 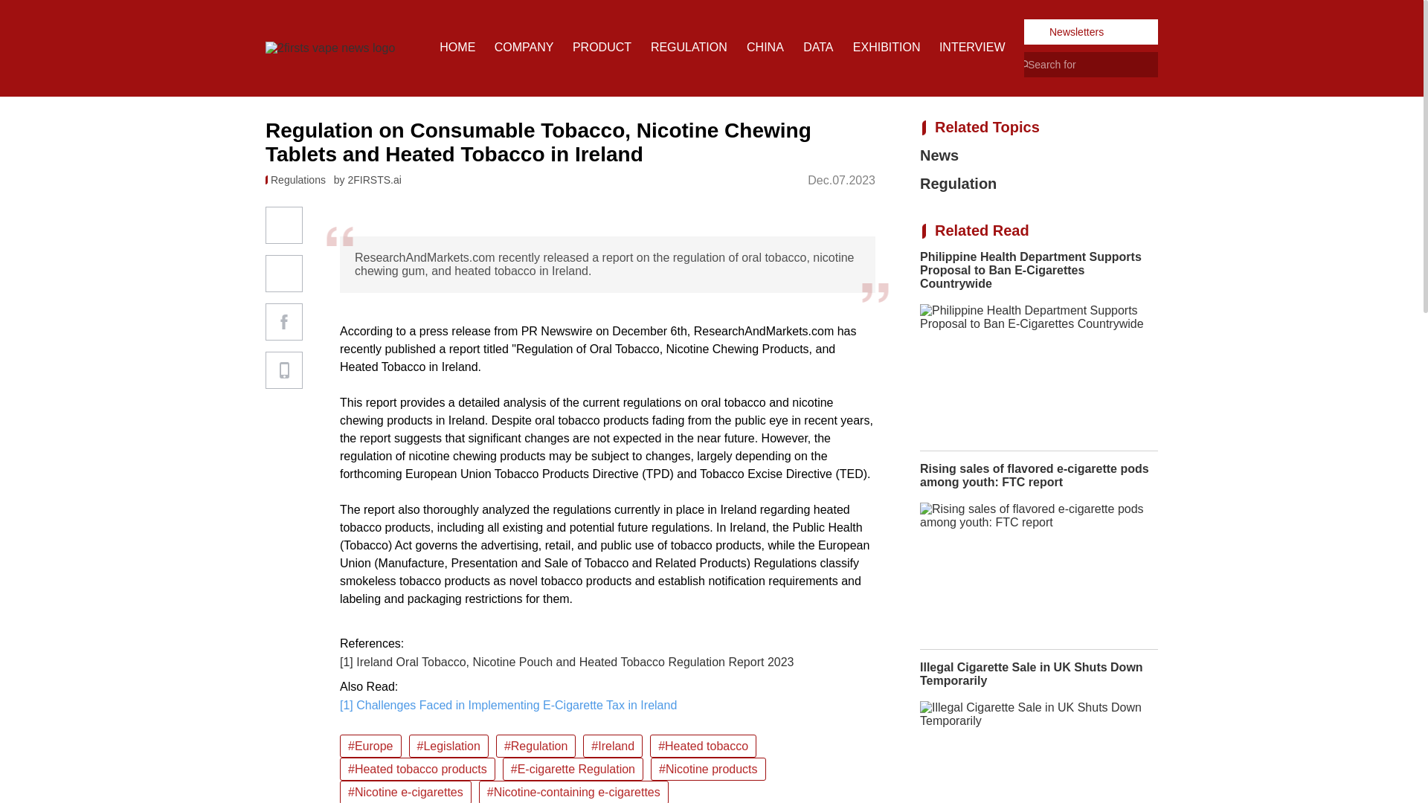 What do you see at coordinates (689, 48) in the screenshot?
I see `REGULATION` at bounding box center [689, 48].